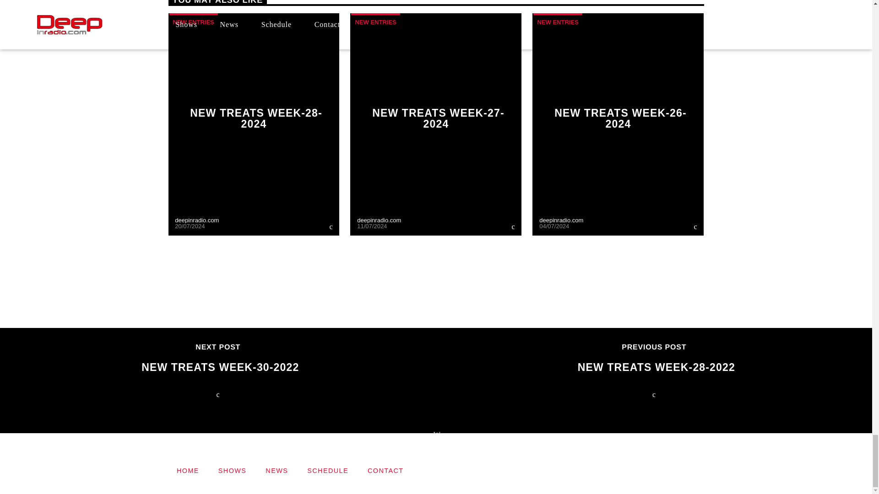  What do you see at coordinates (197, 220) in the screenshot?
I see `Posts by deepinradio.com` at bounding box center [197, 220].